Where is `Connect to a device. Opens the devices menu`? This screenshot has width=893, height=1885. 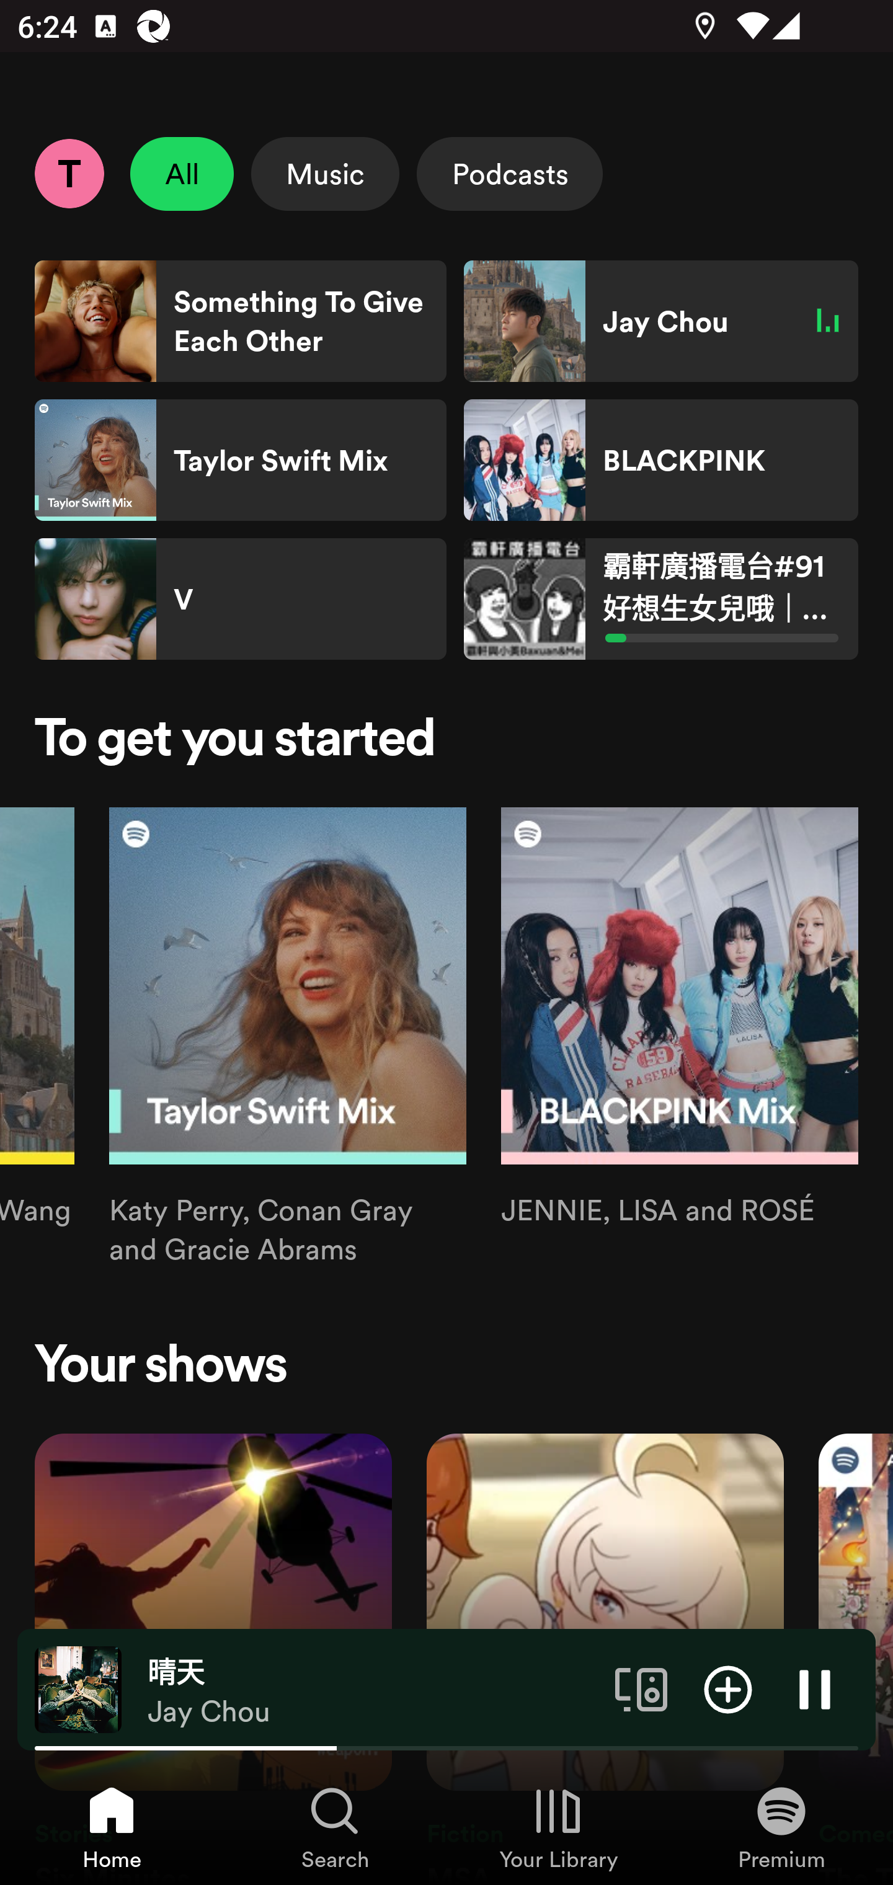
Connect to a device. Opens the devices menu is located at coordinates (641, 1688).